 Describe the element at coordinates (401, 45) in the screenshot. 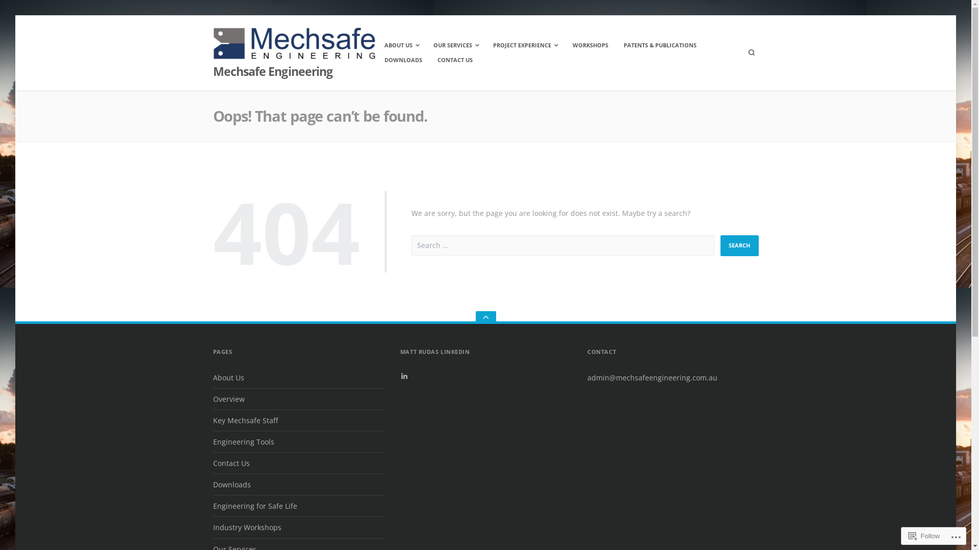

I see `ABOUT US` at that location.